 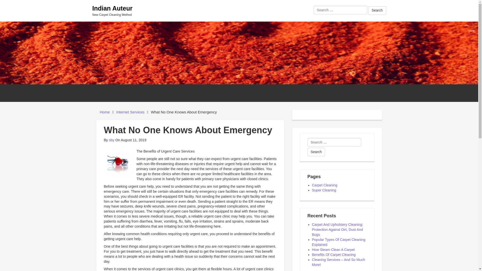 I want to click on Search, so click(x=377, y=11).